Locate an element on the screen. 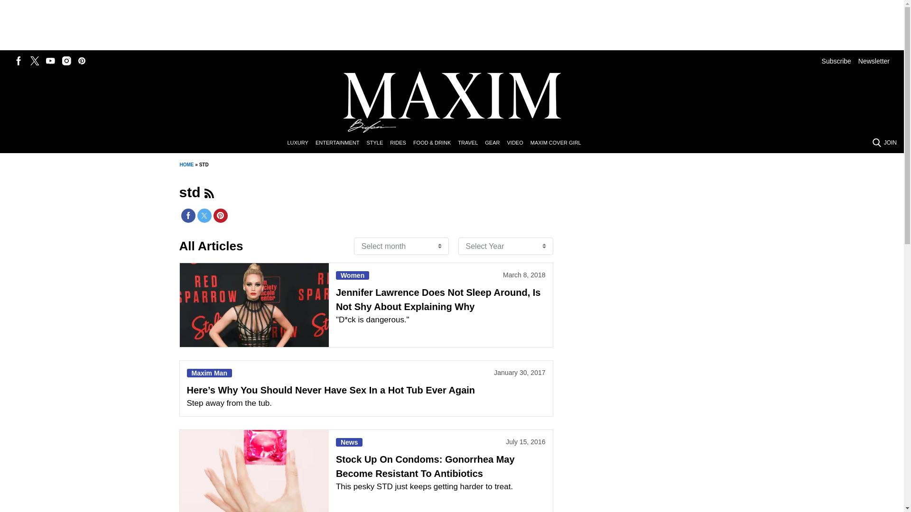 Image resolution: width=911 pixels, height=512 pixels. Follow us on Instagram is located at coordinates (66, 61).